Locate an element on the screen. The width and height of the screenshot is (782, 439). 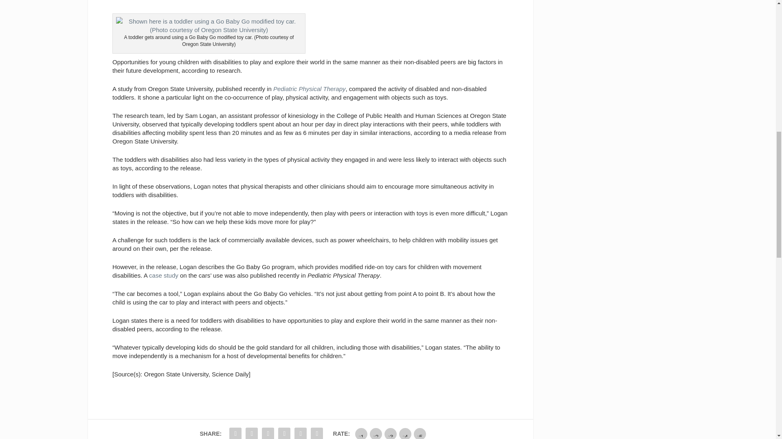
bad is located at coordinates (361, 433).